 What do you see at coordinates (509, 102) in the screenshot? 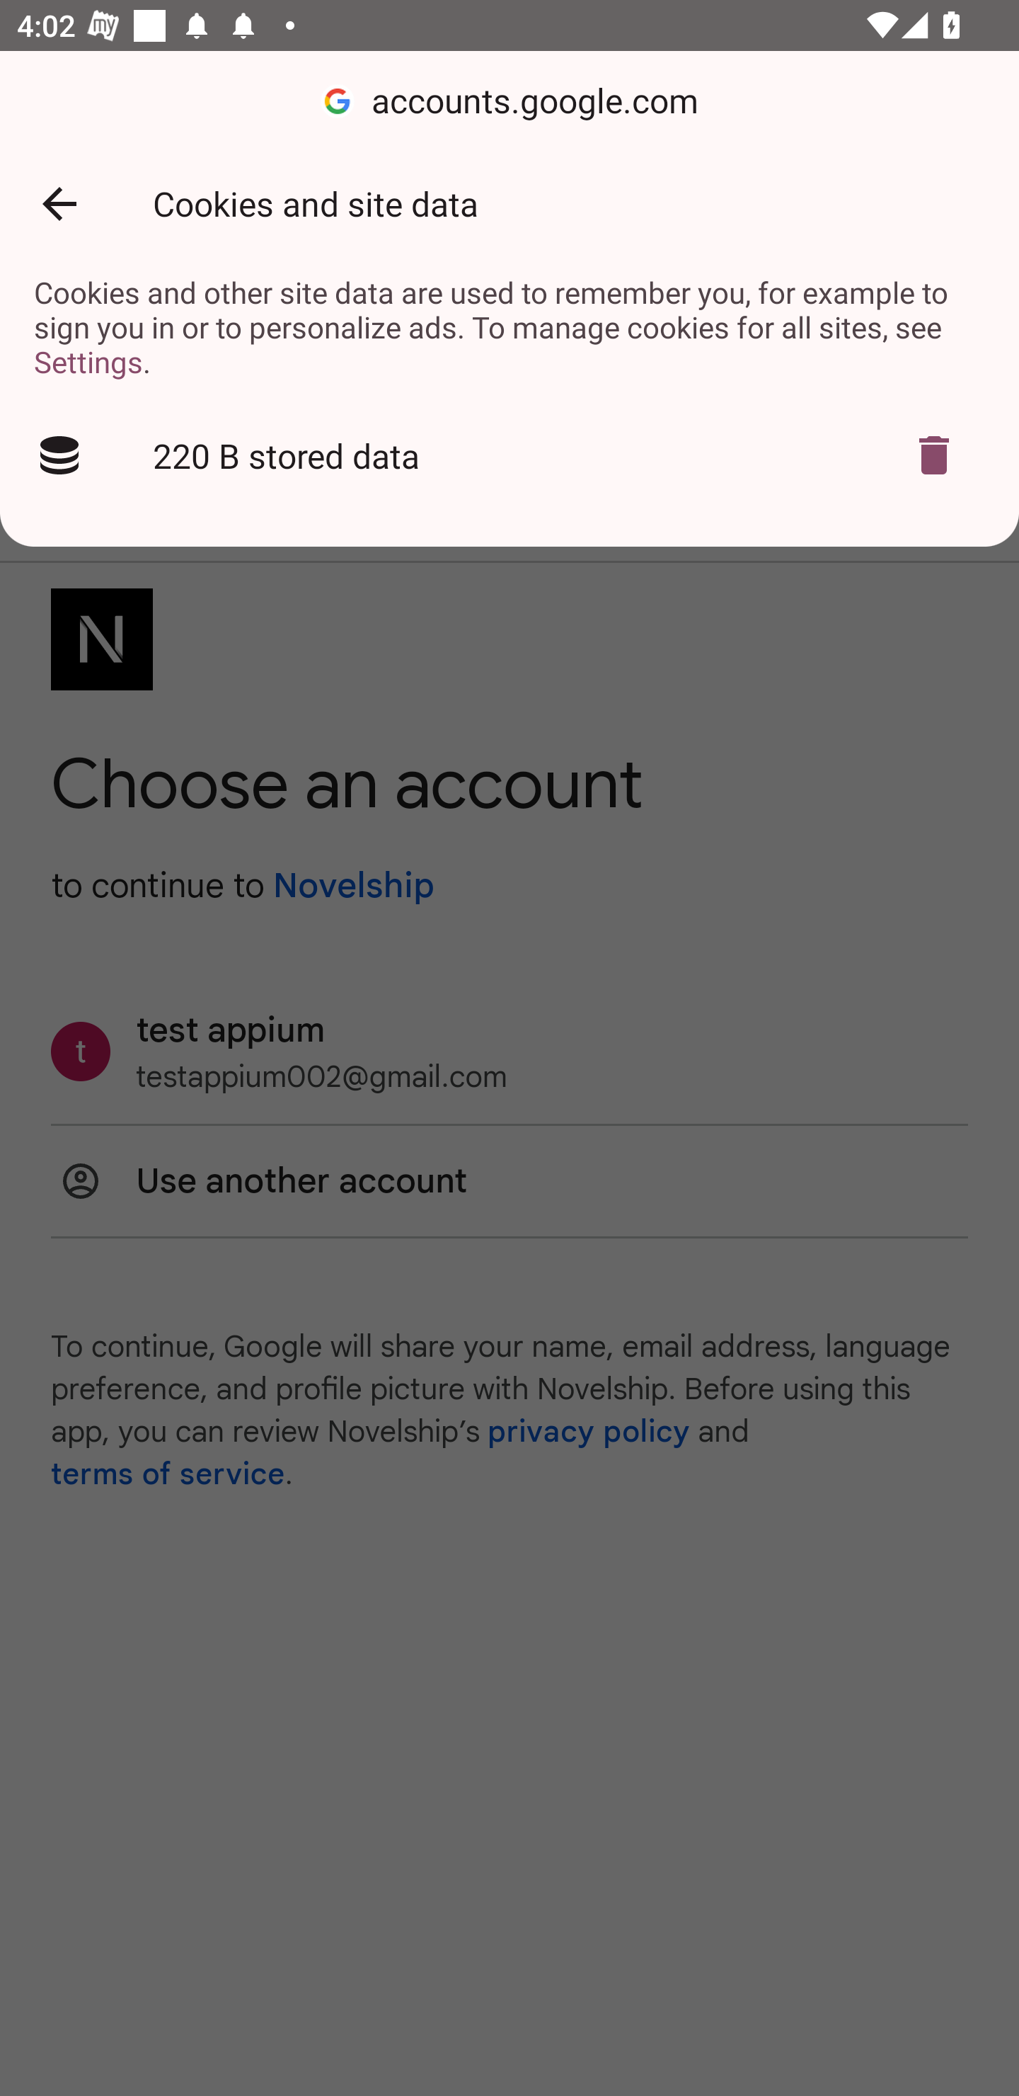
I see `accounts.google.com` at bounding box center [509, 102].